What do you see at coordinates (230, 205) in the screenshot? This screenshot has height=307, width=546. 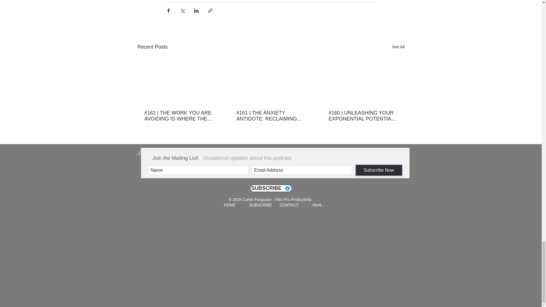 I see `HOME` at bounding box center [230, 205].